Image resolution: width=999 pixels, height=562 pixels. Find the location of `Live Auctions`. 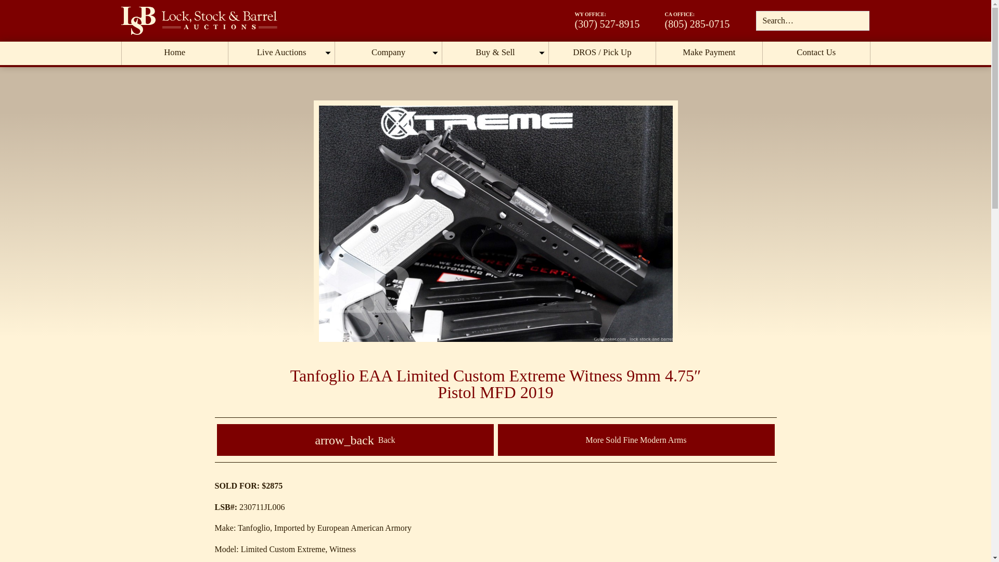

Live Auctions is located at coordinates (281, 53).